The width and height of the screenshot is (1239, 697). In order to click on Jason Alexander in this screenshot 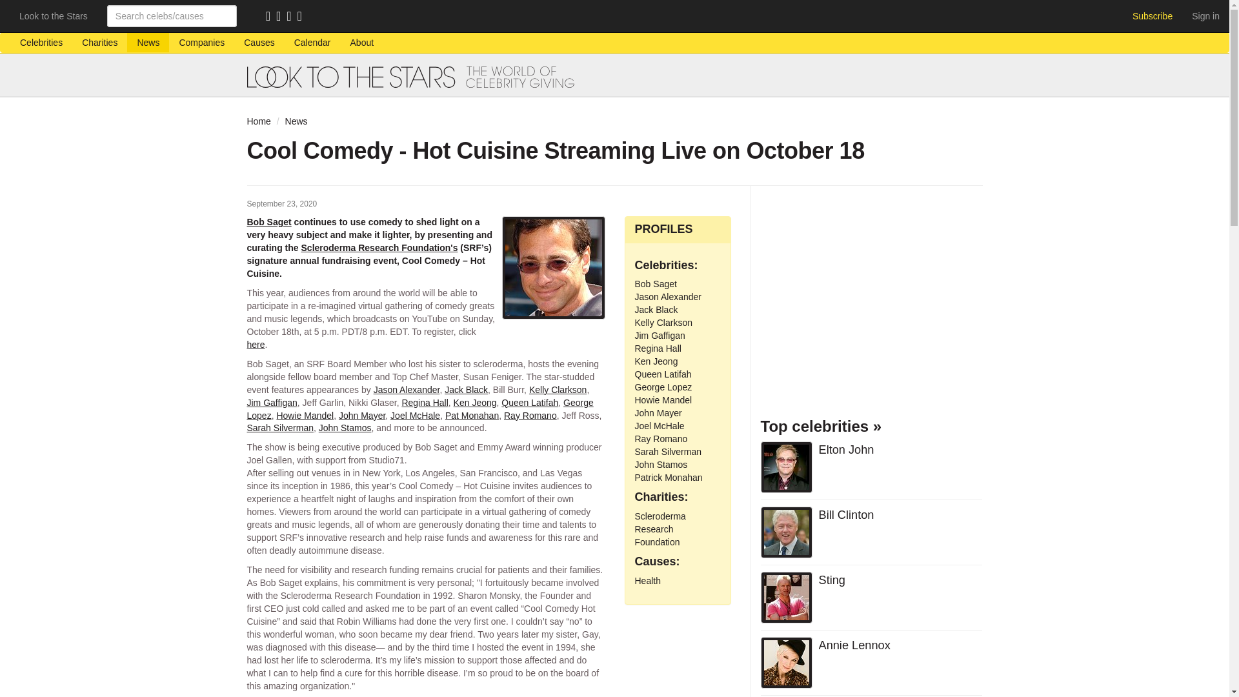, I will do `click(407, 390)`.